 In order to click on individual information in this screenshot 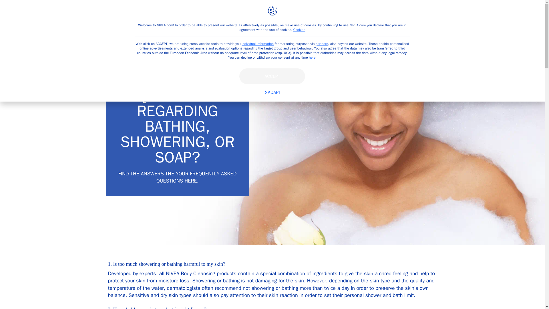, I will do `click(257, 43)`.